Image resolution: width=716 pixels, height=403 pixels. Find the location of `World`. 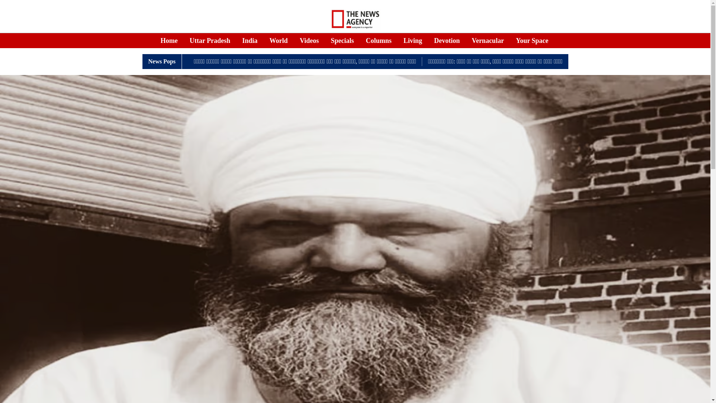

World is located at coordinates (279, 41).